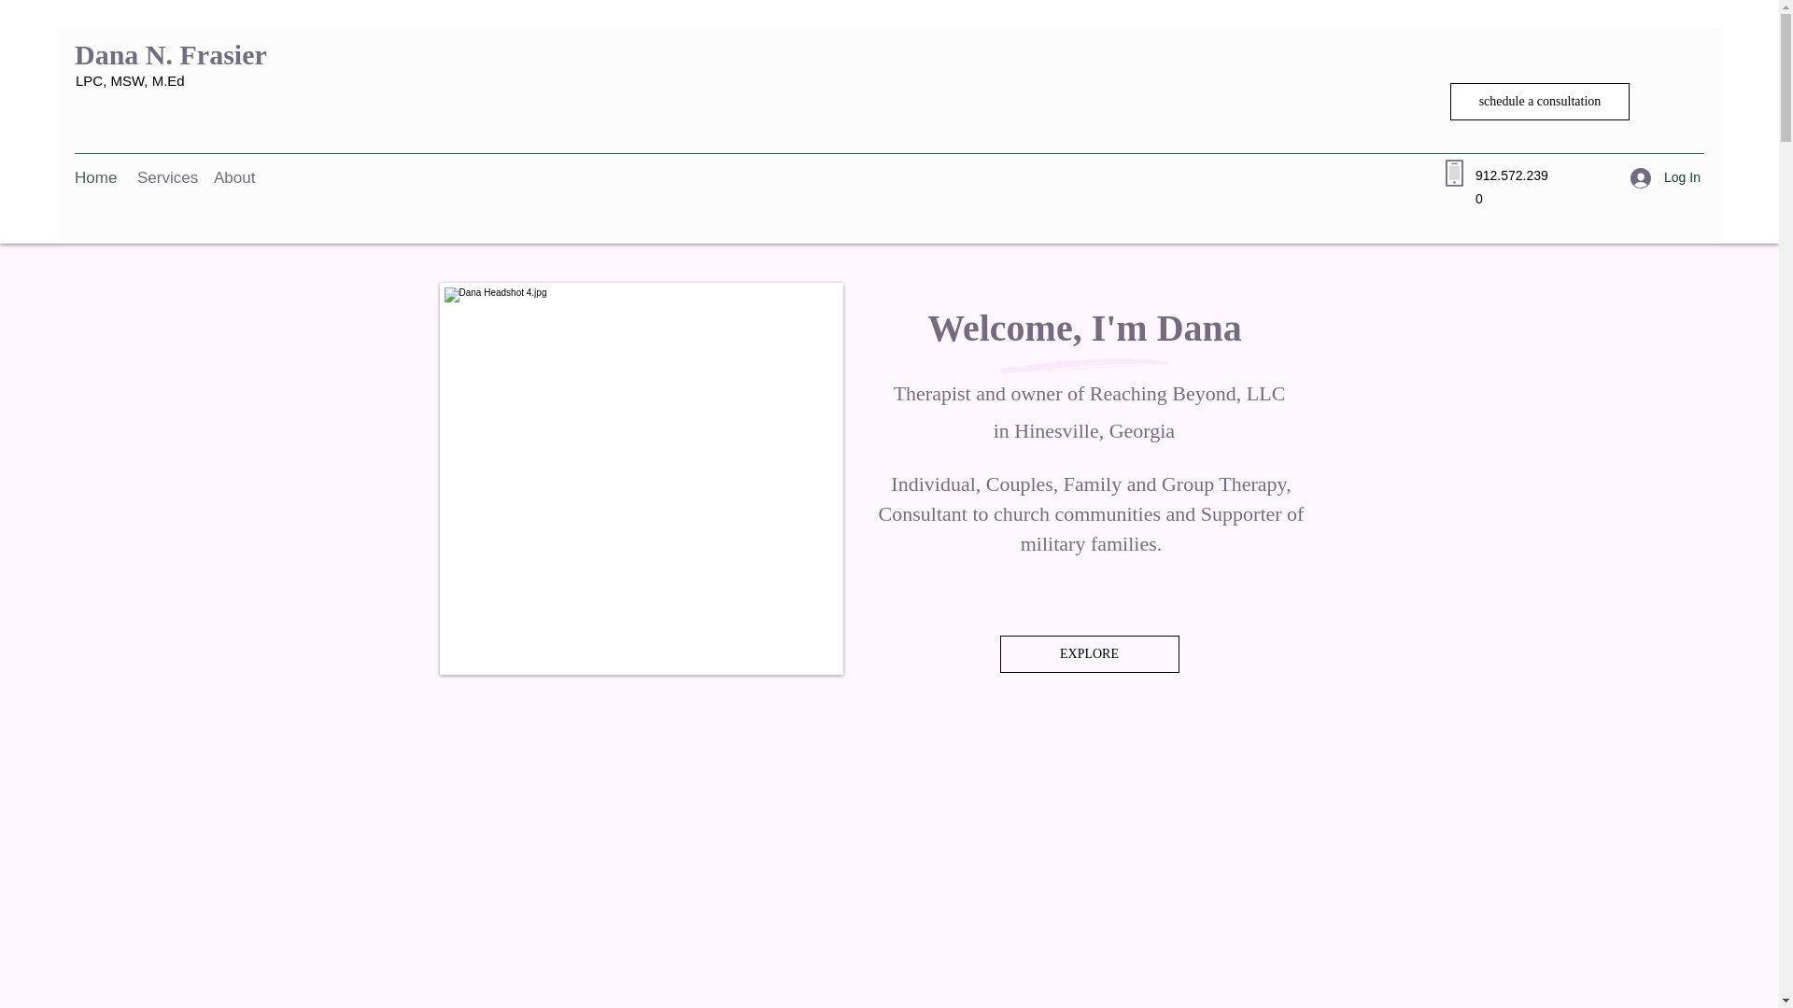 The width and height of the screenshot is (1793, 1008). What do you see at coordinates (171, 54) in the screenshot?
I see `Dana N. Frasier` at bounding box center [171, 54].